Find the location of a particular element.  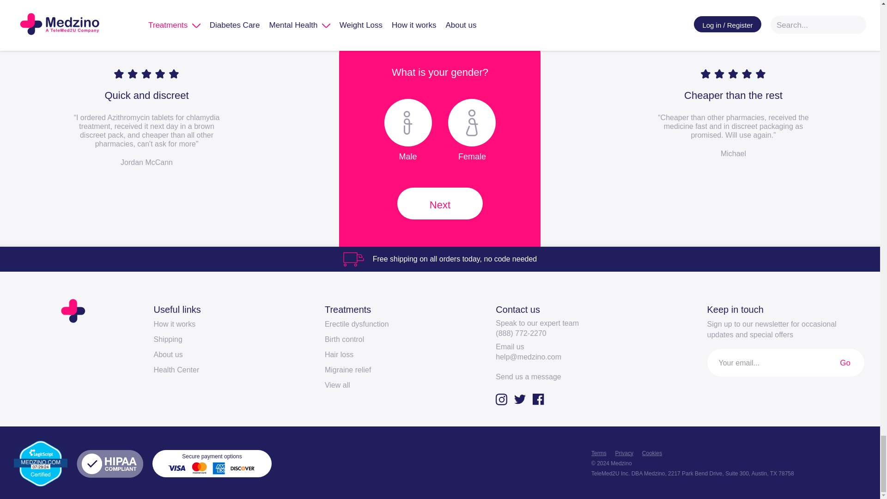

Verify LegitScript Approval is located at coordinates (41, 462).